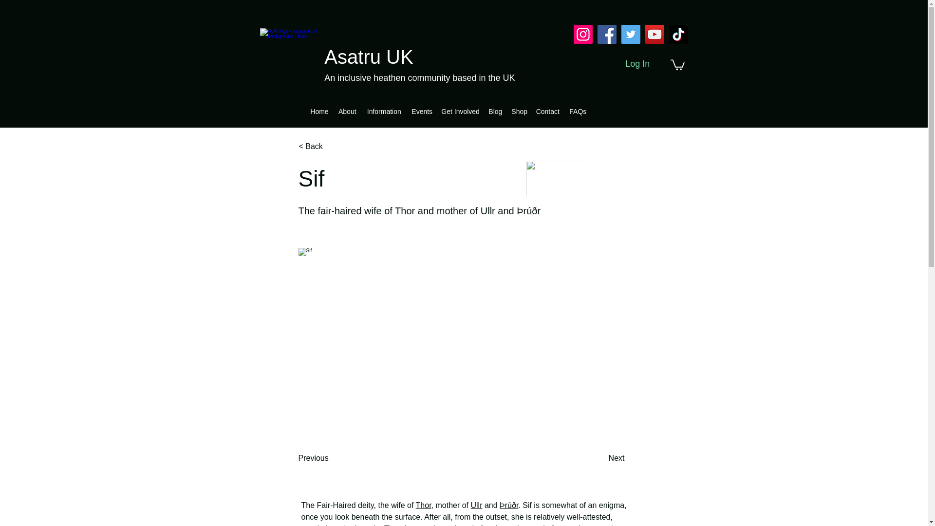  What do you see at coordinates (577, 111) in the screenshot?
I see `FAQs` at bounding box center [577, 111].